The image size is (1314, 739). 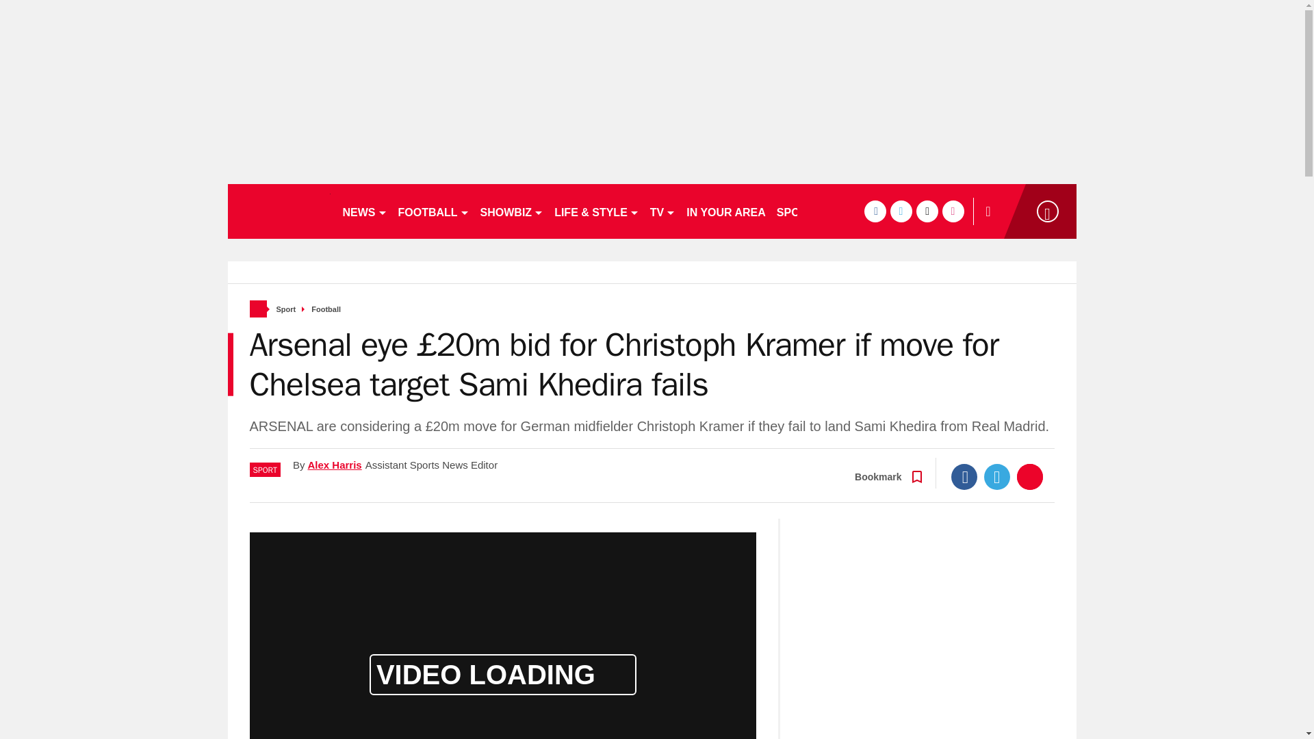 What do you see at coordinates (434, 211) in the screenshot?
I see `FOOTBALL` at bounding box center [434, 211].